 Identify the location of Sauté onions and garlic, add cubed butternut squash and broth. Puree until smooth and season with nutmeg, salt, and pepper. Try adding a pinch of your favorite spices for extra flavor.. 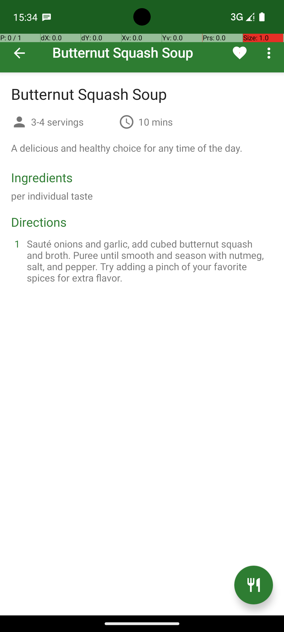
(148, 261).